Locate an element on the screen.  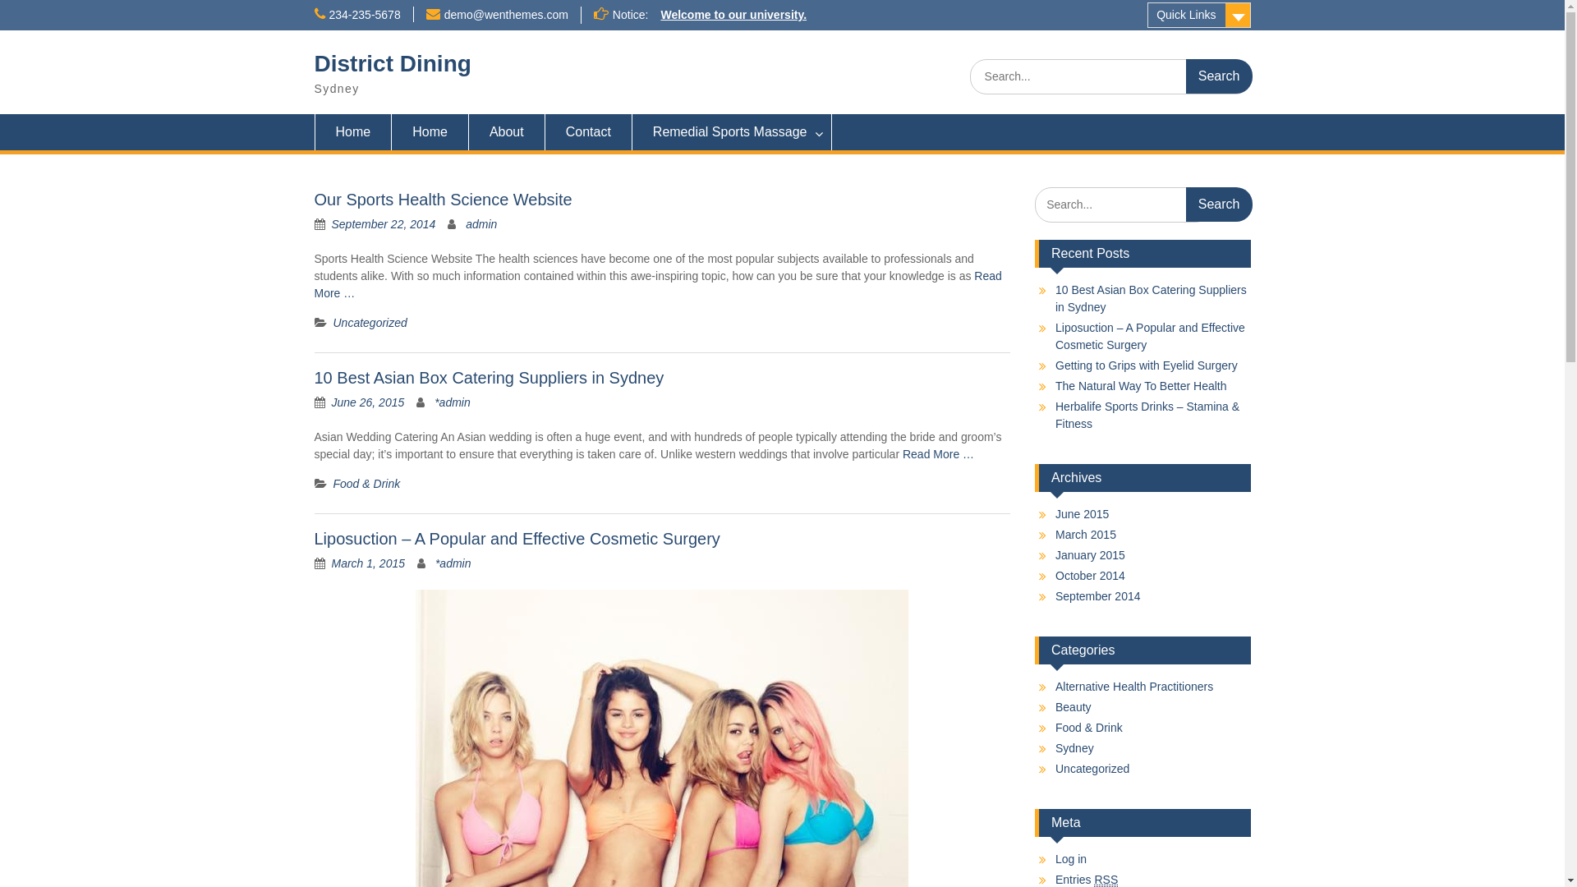
Skip to content is located at coordinates (0, 0).